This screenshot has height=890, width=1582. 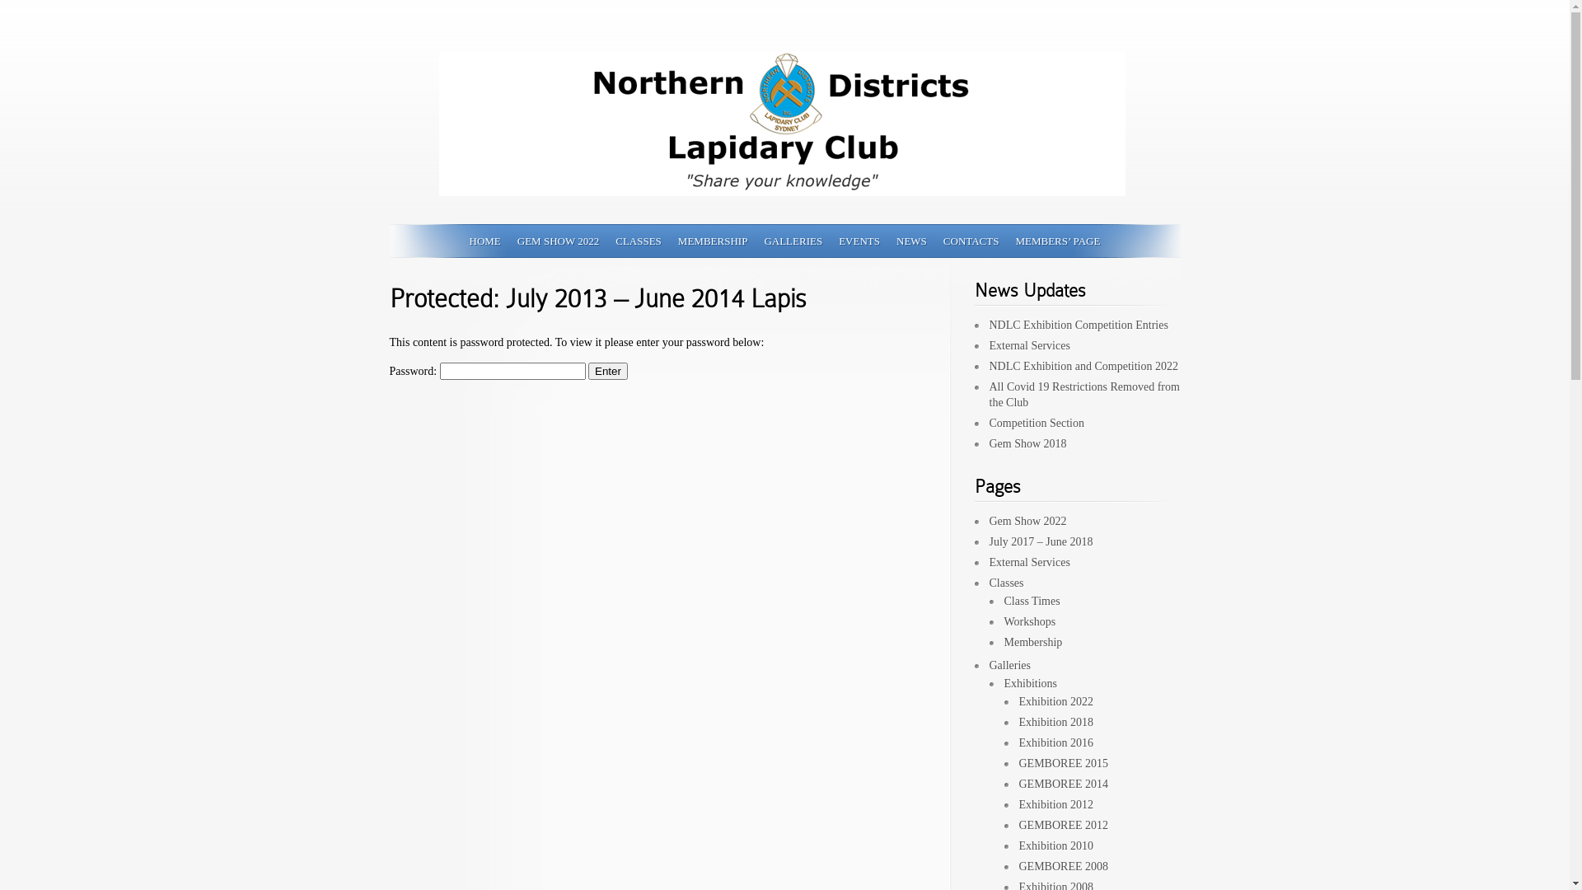 What do you see at coordinates (911, 241) in the screenshot?
I see `NEWS` at bounding box center [911, 241].